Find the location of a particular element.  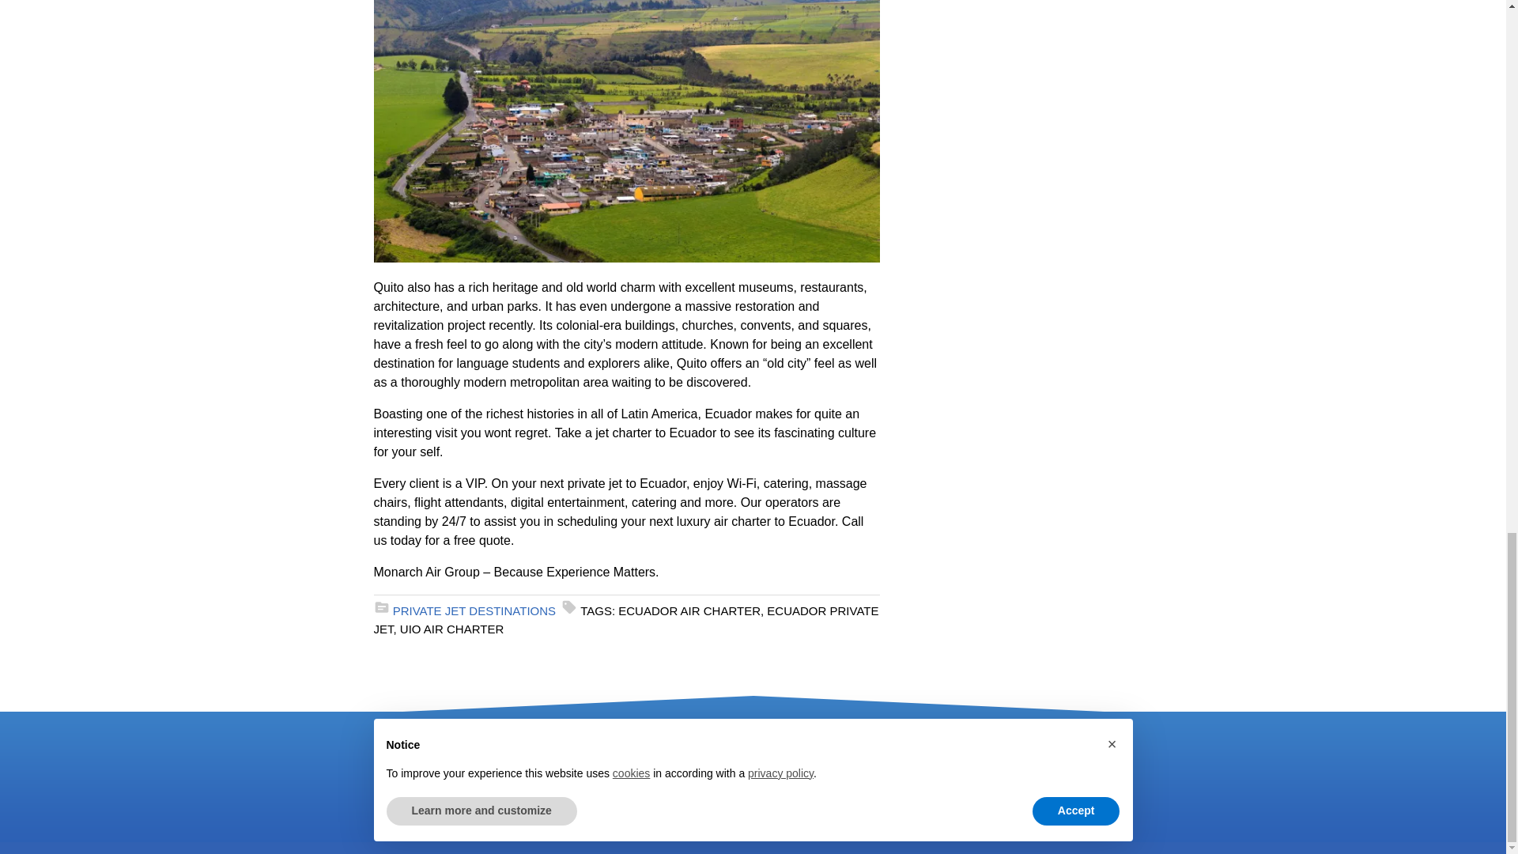

Air Cargo is located at coordinates (569, 769).